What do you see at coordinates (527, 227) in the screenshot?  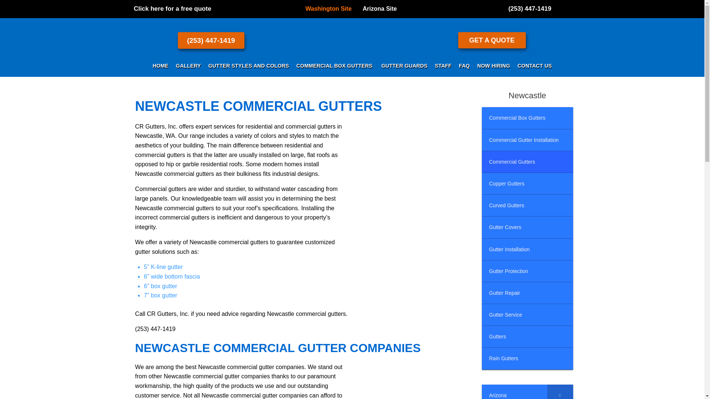 I see `Gutter Covers` at bounding box center [527, 227].